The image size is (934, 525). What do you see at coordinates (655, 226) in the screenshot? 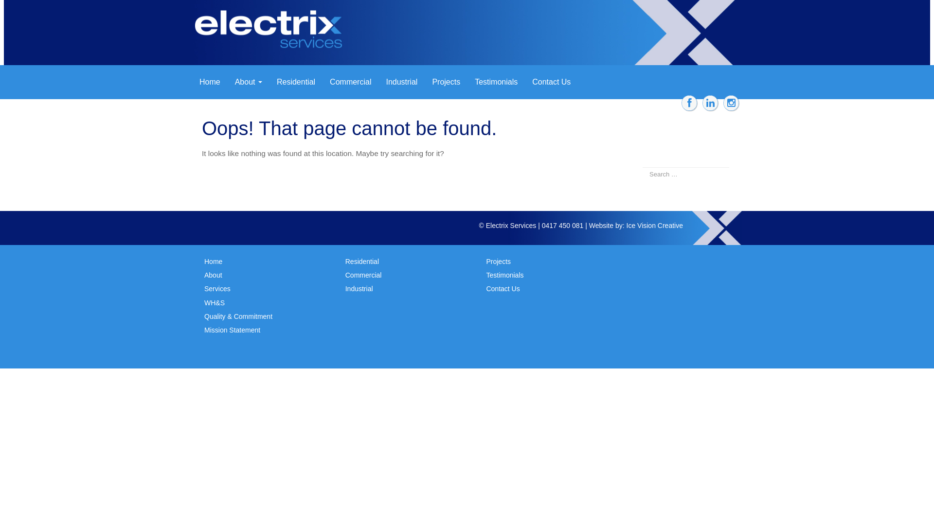
I see `Ice Vision Creative` at bounding box center [655, 226].